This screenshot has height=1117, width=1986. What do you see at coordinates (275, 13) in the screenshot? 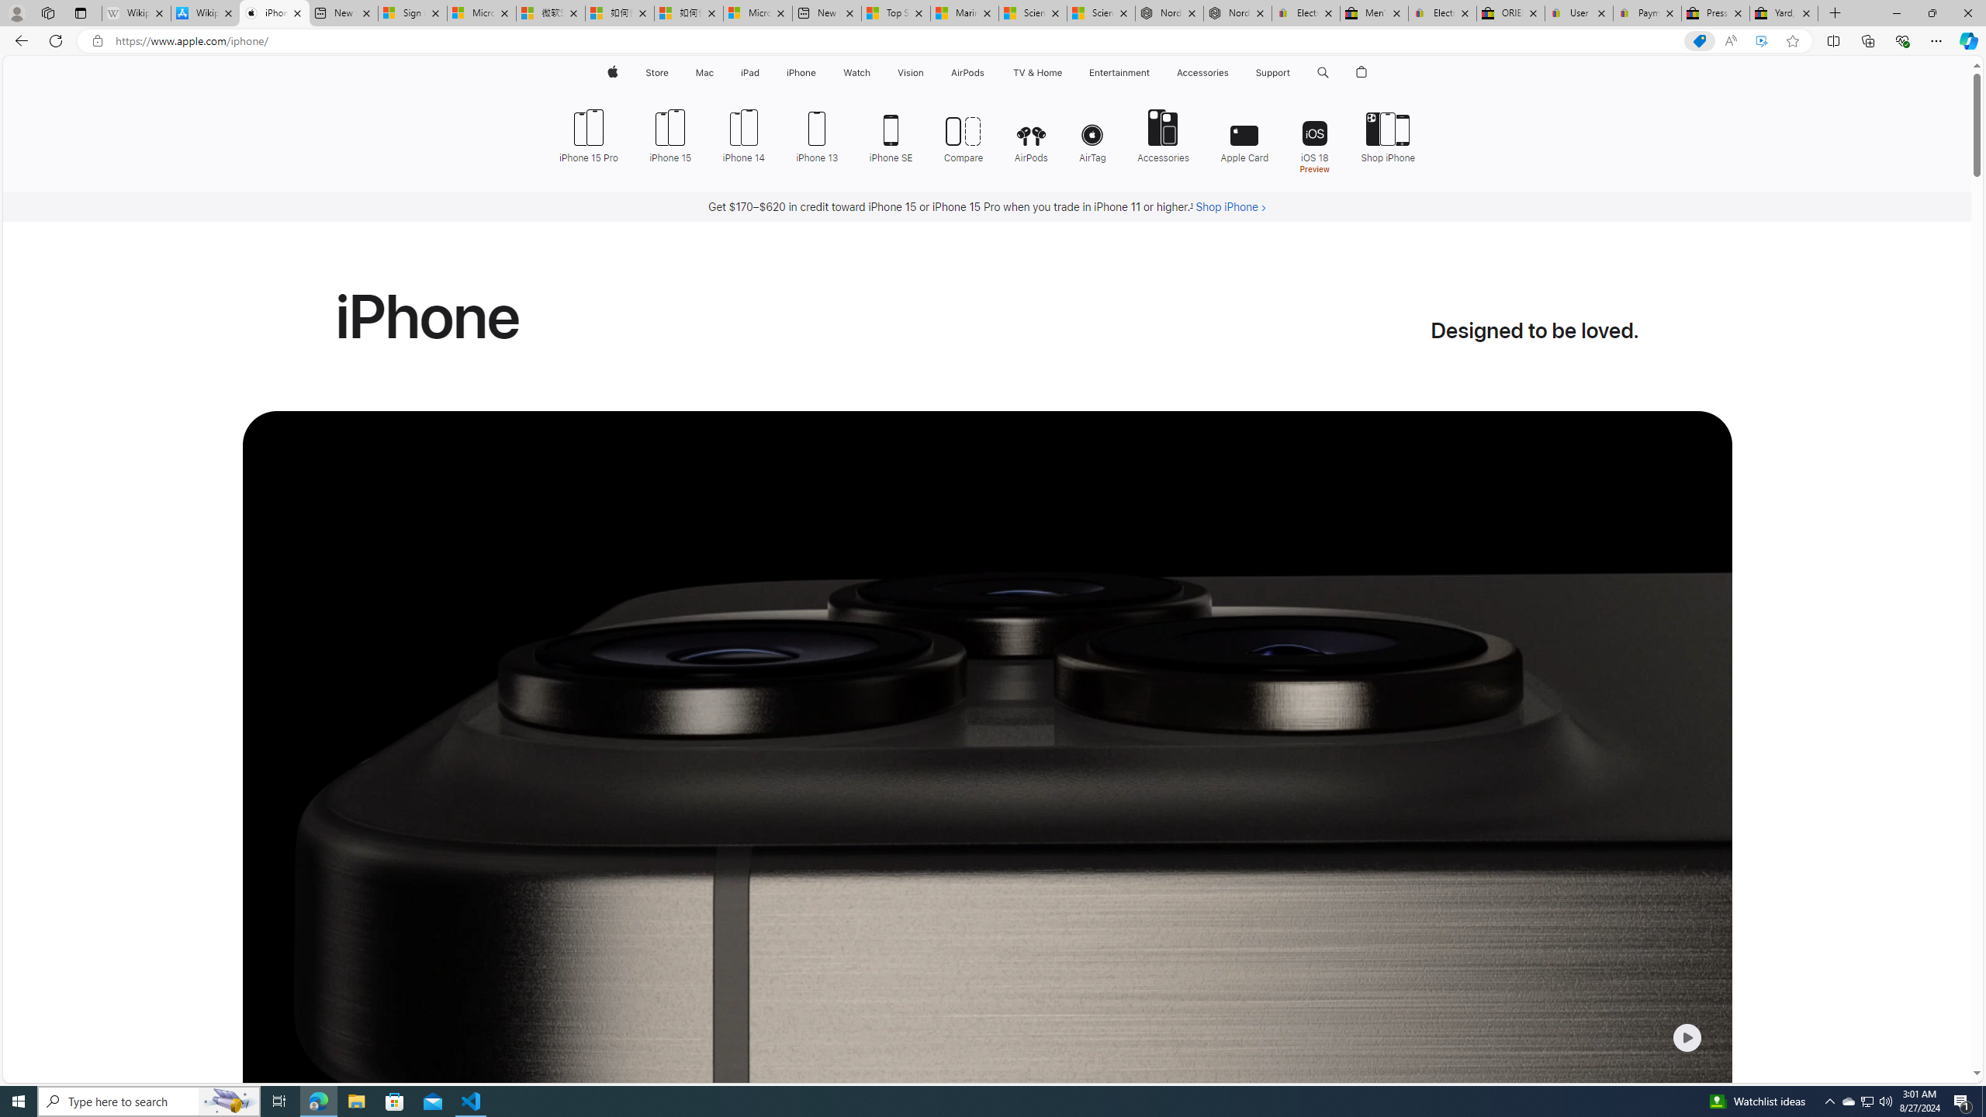
I see `iPhone - Apple` at bounding box center [275, 13].